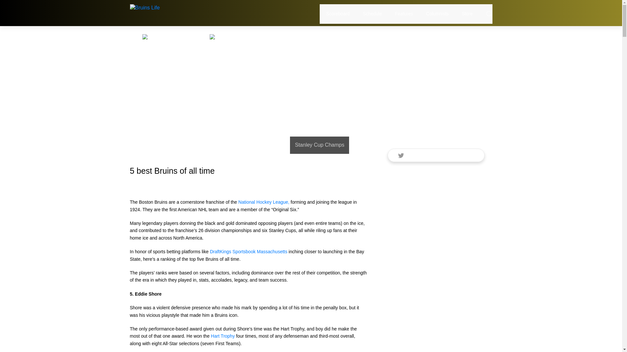 This screenshot has width=627, height=352. Describe the element at coordinates (404, 14) in the screenshot. I see `Features` at that location.